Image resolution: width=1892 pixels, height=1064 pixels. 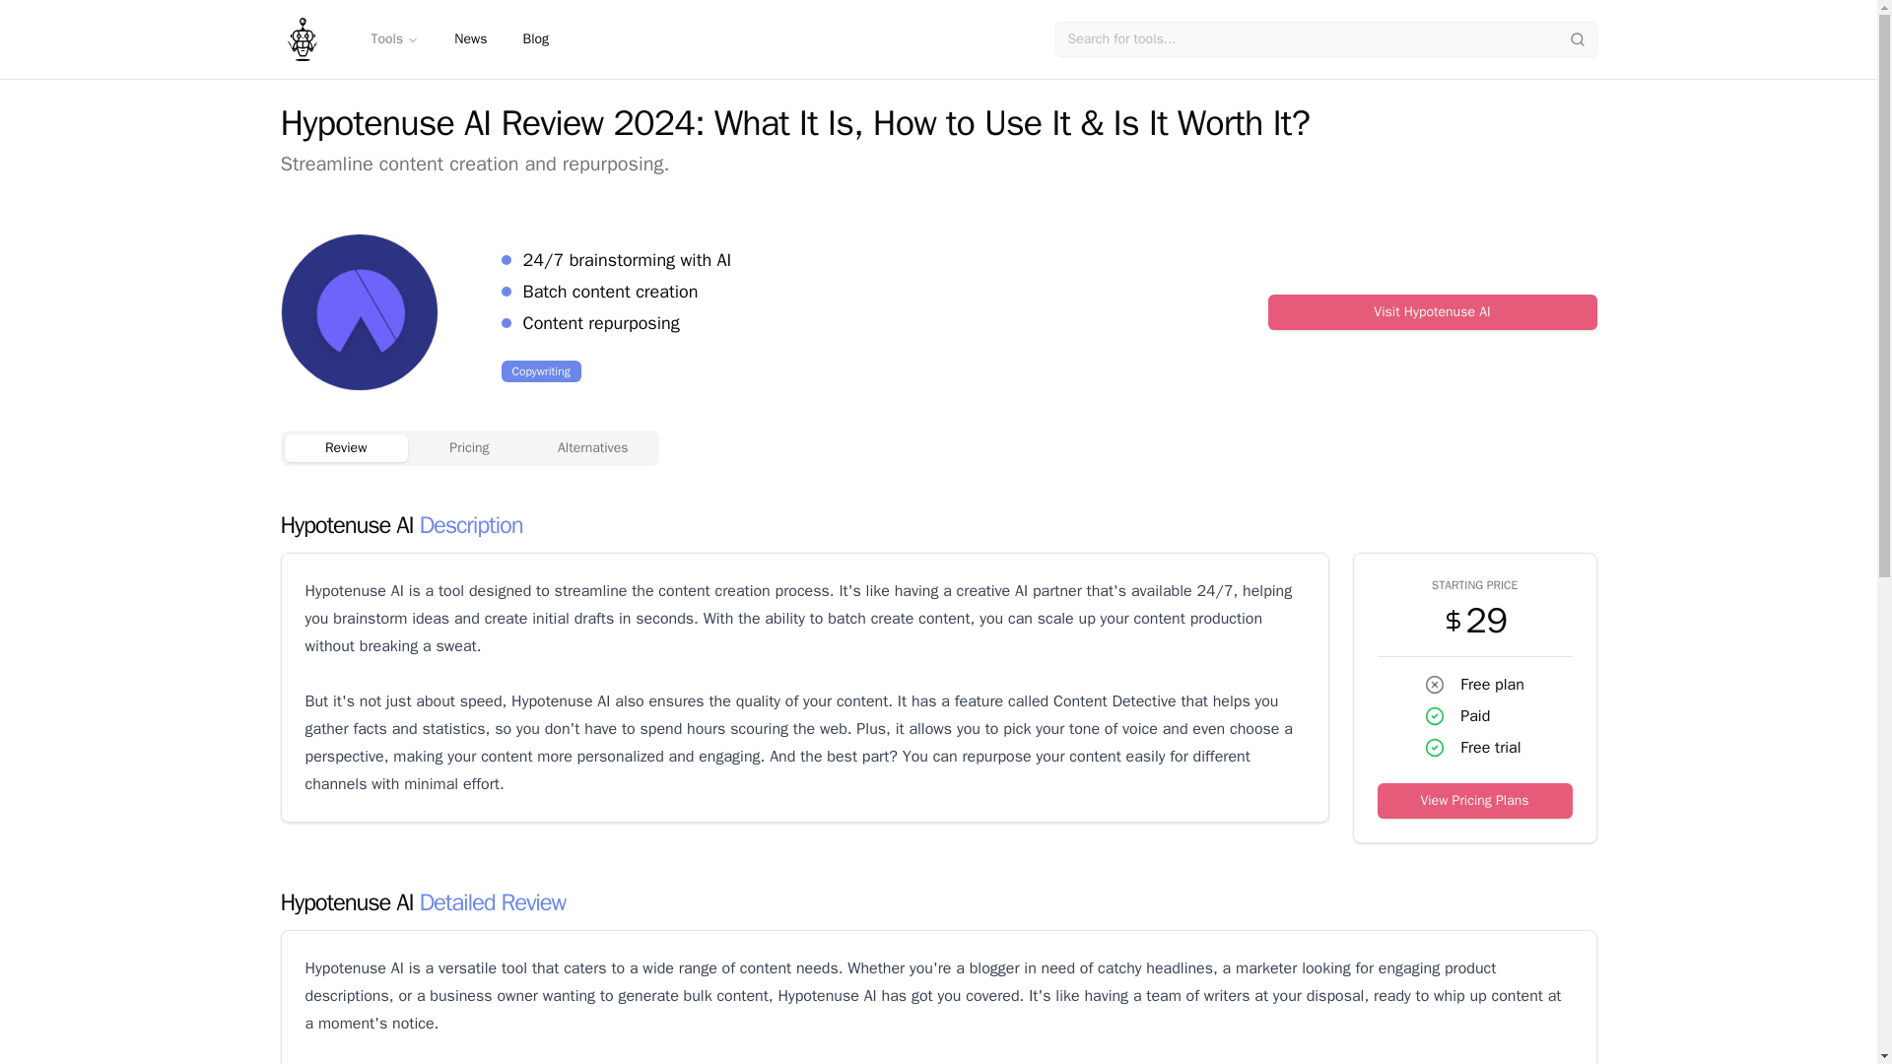 I want to click on Tools, so click(x=394, y=39).